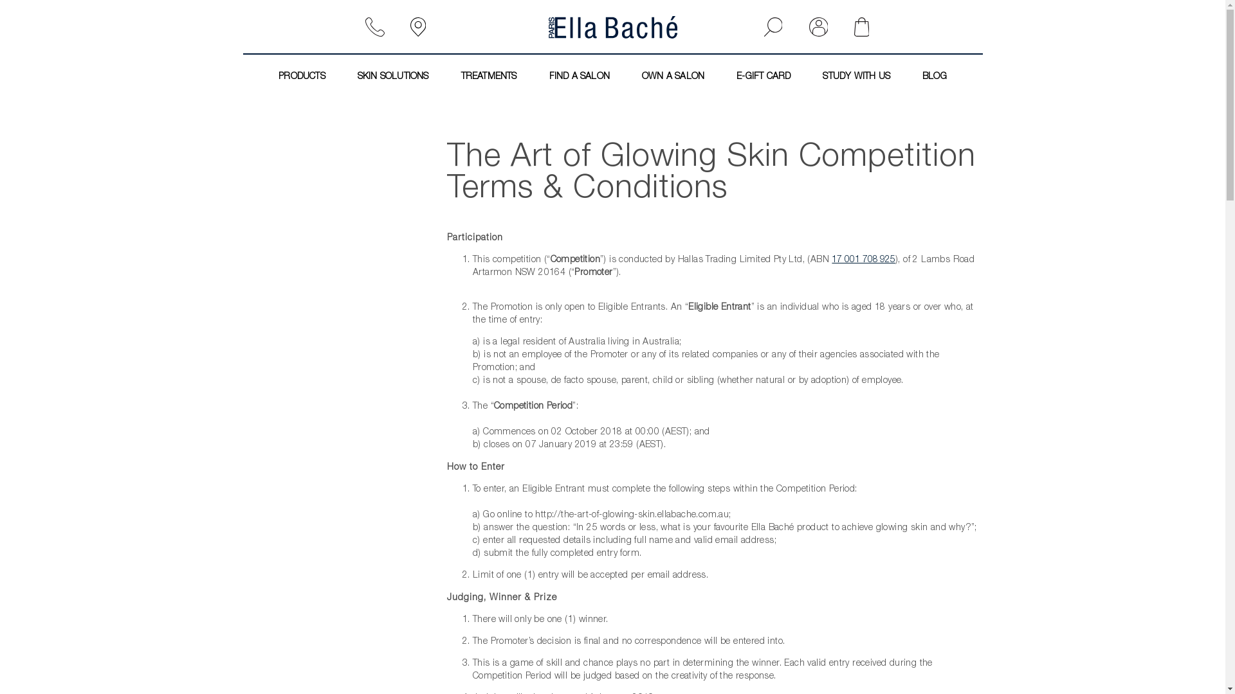 The image size is (1235, 694). What do you see at coordinates (935, 77) in the screenshot?
I see `BLOG` at bounding box center [935, 77].